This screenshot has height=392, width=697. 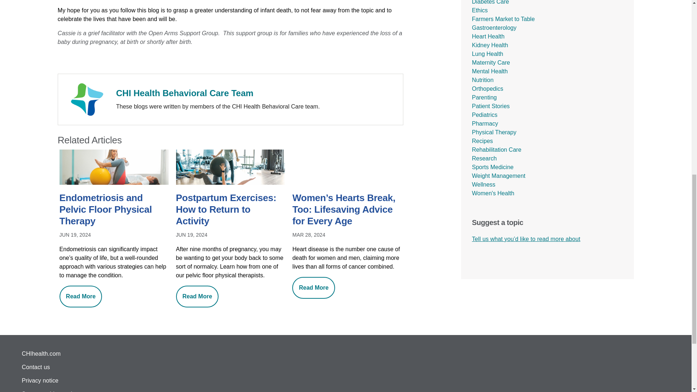 What do you see at coordinates (488, 36) in the screenshot?
I see `Heart Health` at bounding box center [488, 36].